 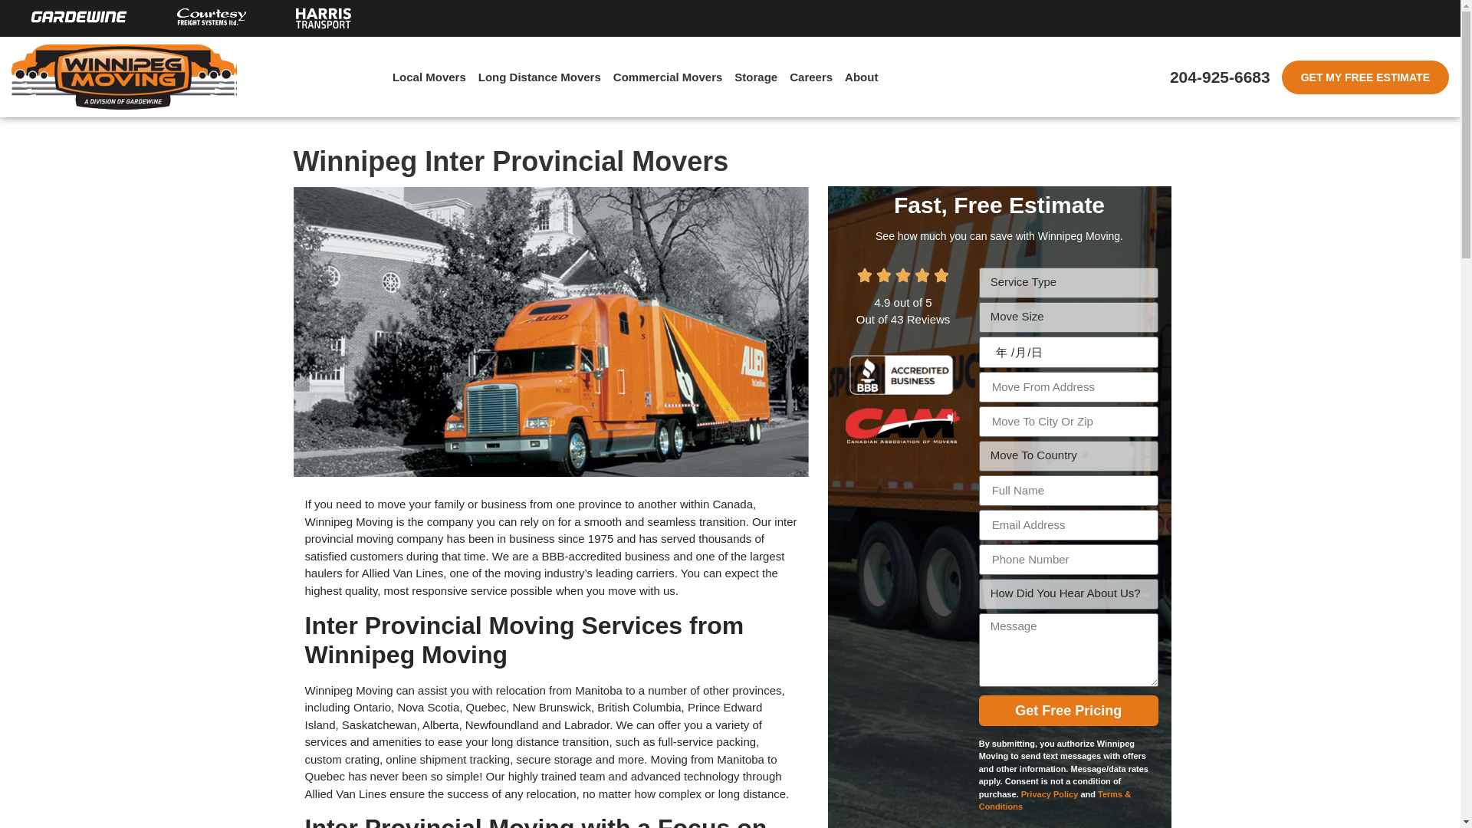 I want to click on Local Movers, so click(x=429, y=77).